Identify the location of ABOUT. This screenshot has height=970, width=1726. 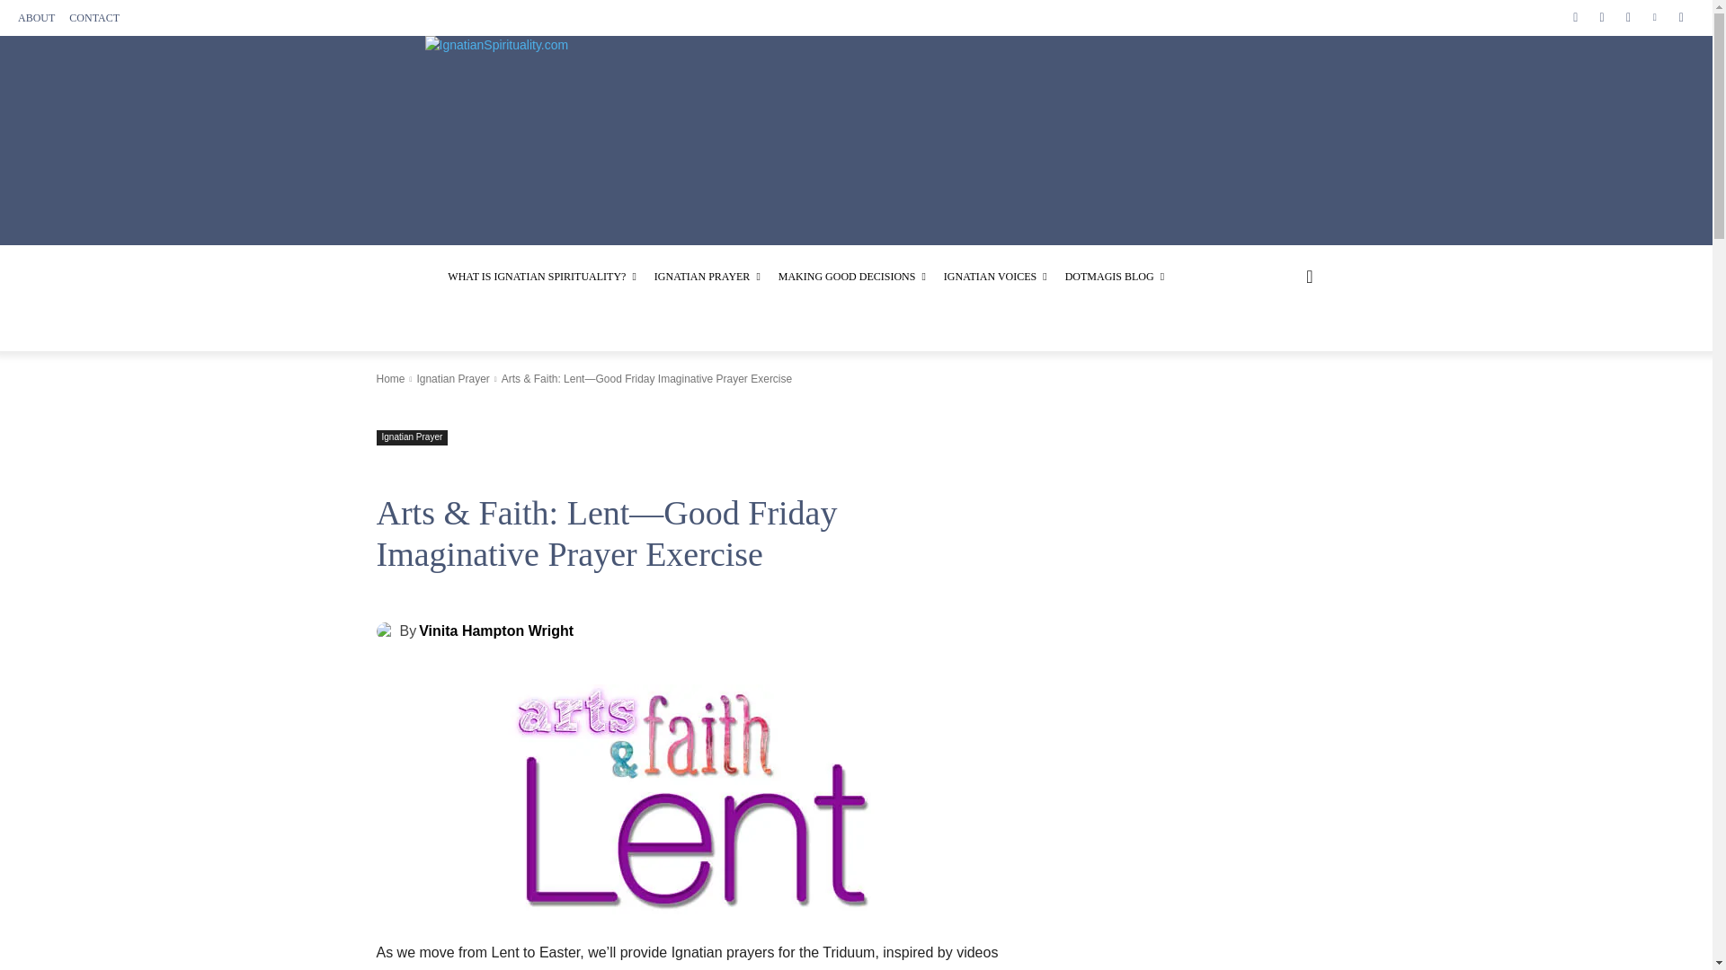
(36, 18).